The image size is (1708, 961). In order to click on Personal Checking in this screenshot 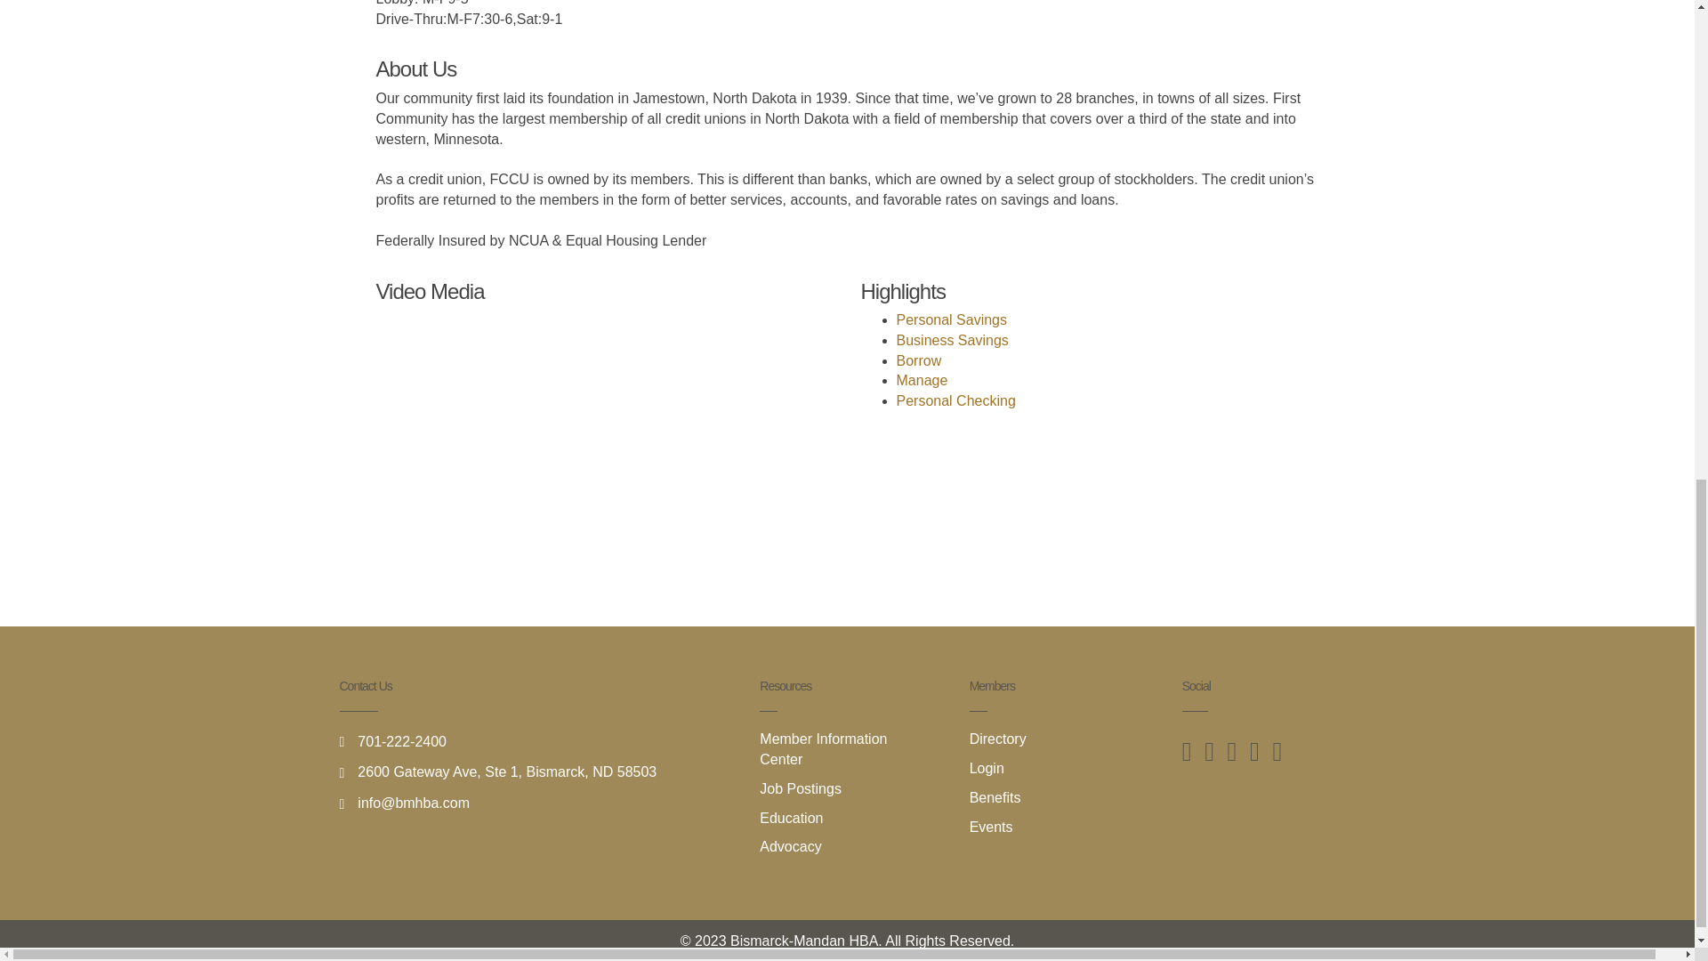, I will do `click(956, 400)`.